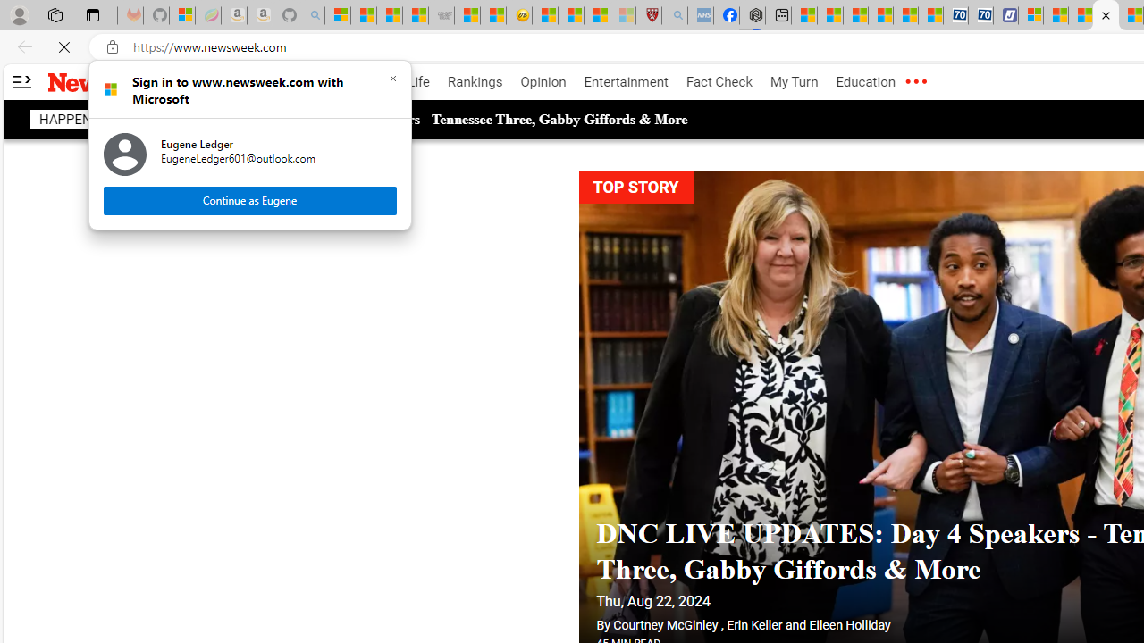 The image size is (1144, 643). Describe the element at coordinates (648, 16) in the screenshot. I see `Robert H. Shmerling, MD - Harvard Health` at that location.